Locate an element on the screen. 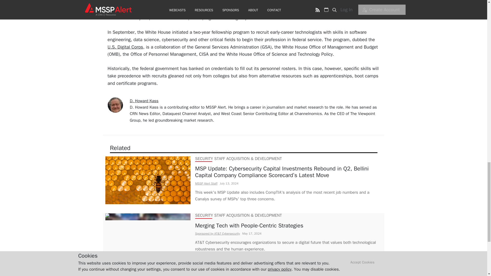  MSSP Alert Staff is located at coordinates (206, 183).